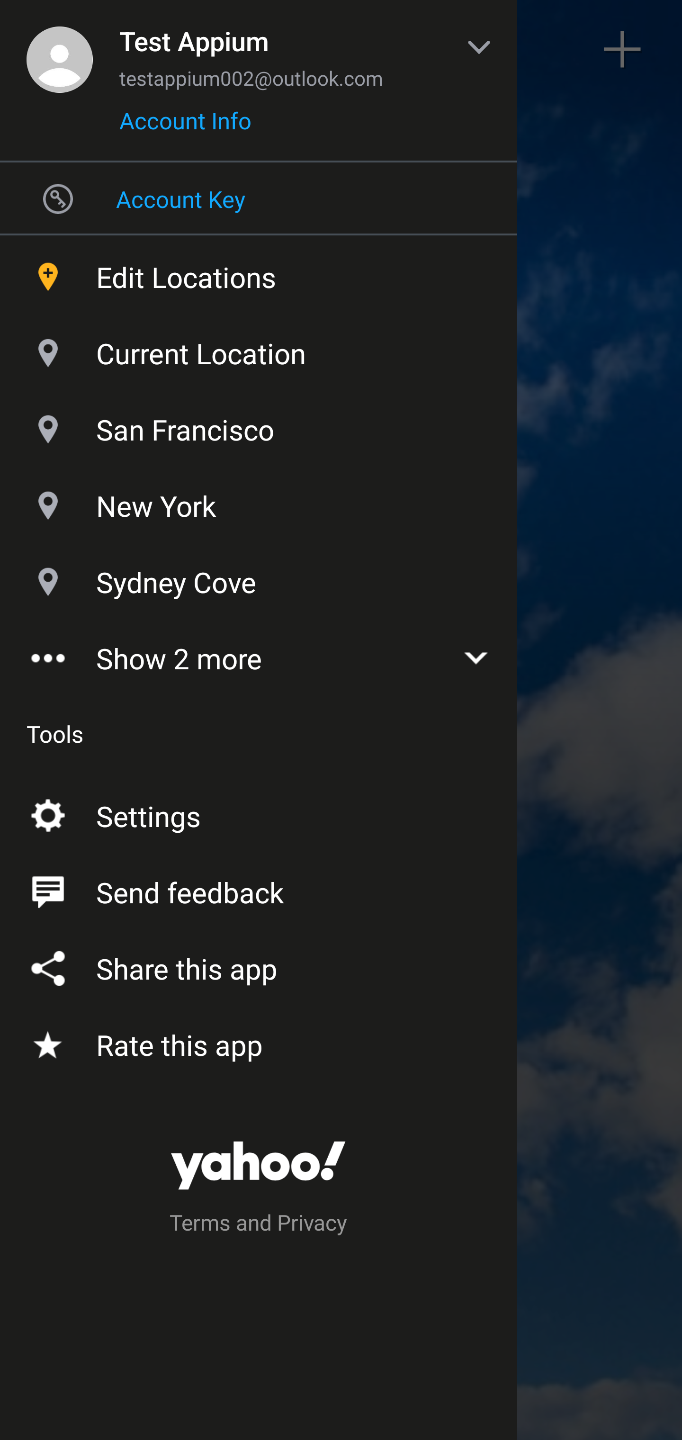  Describe the element at coordinates (185, 126) in the screenshot. I see `Account Info` at that location.